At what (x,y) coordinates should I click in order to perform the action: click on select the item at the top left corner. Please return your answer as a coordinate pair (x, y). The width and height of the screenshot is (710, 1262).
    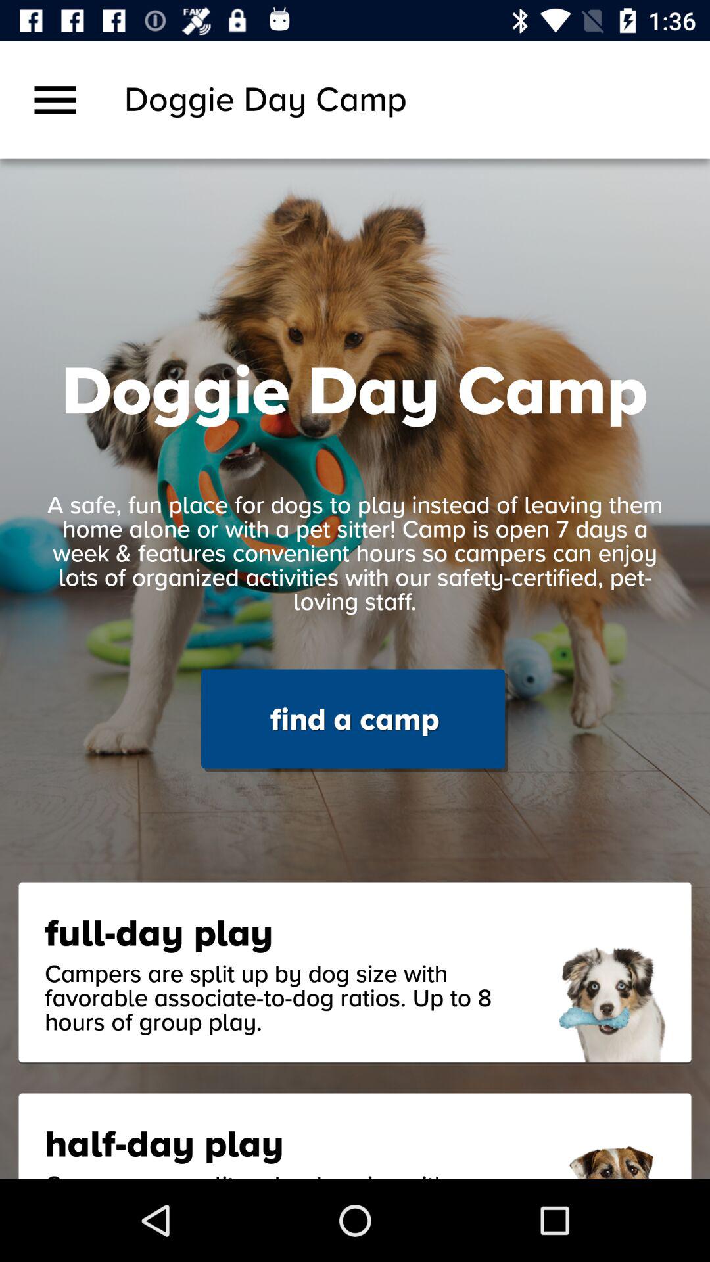
    Looking at the image, I should click on (55, 100).